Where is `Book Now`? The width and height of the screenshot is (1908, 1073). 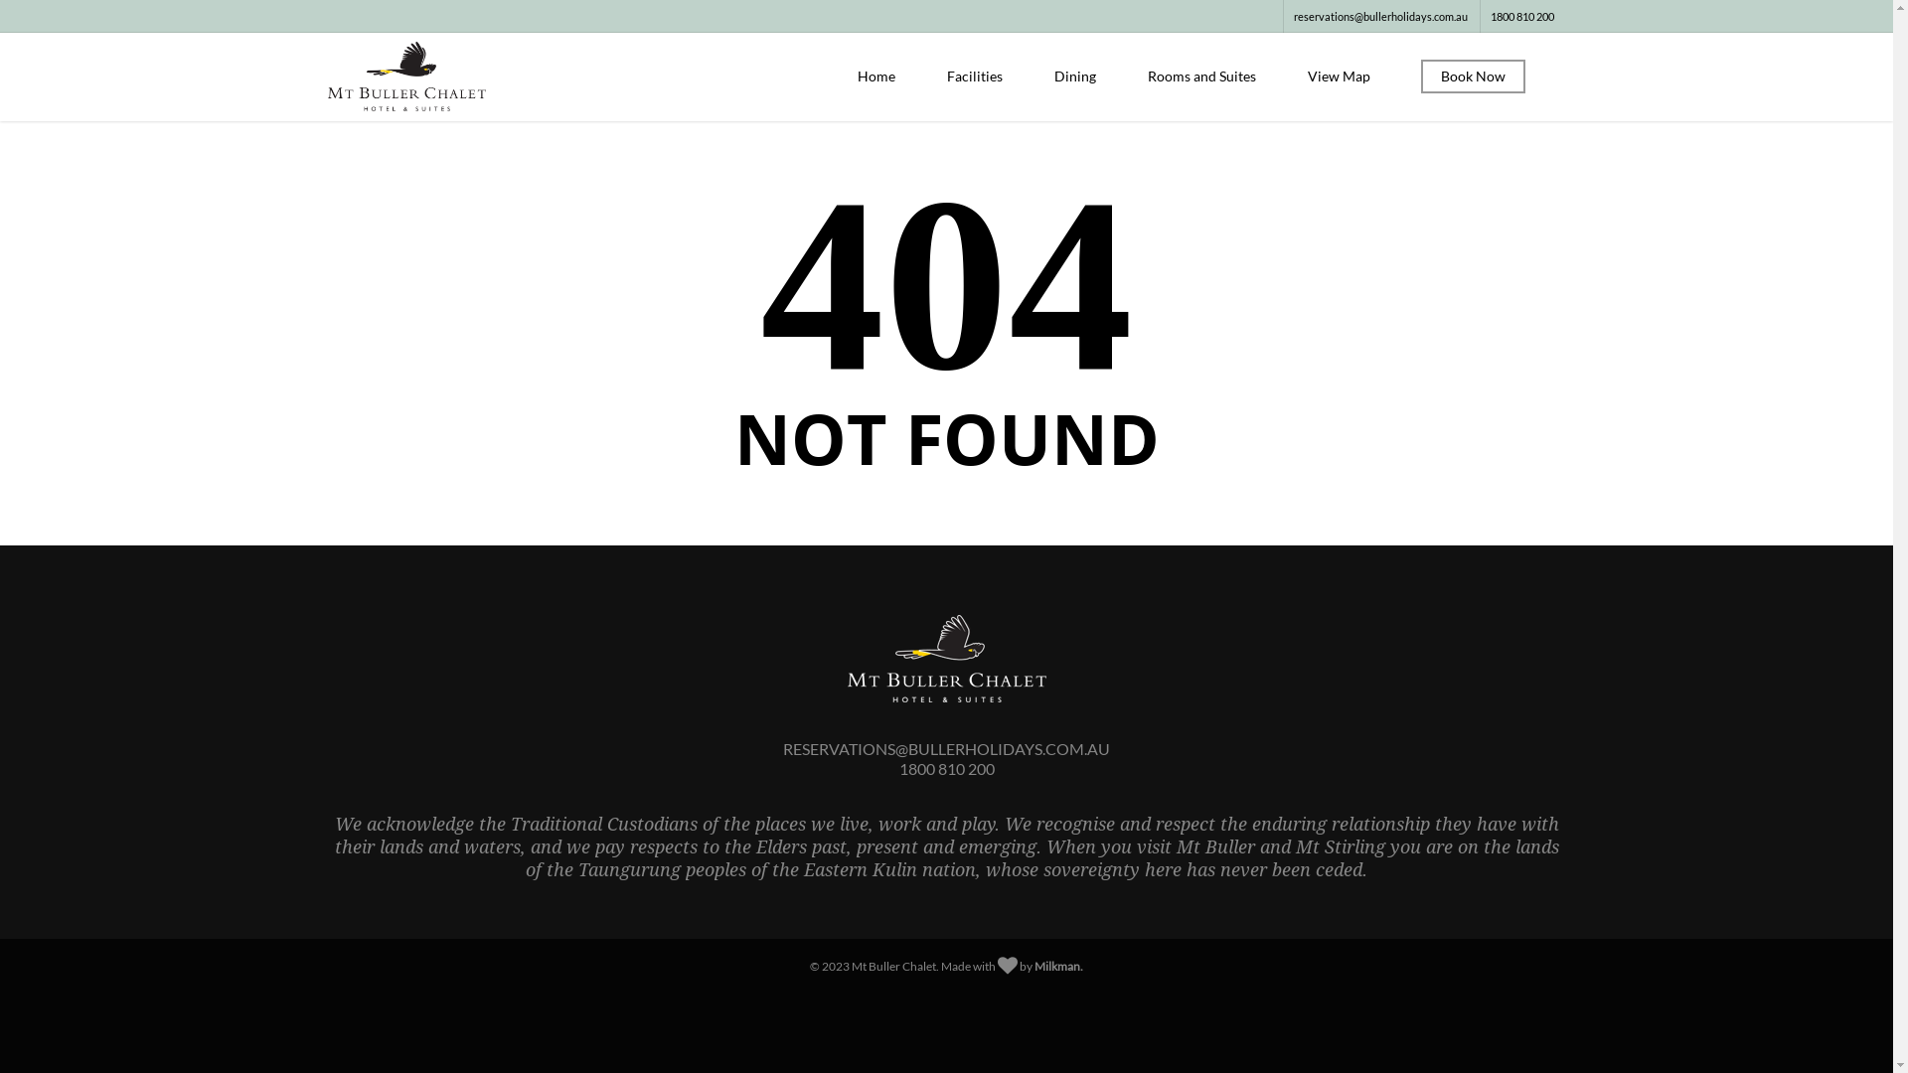 Book Now is located at coordinates (1473, 81).